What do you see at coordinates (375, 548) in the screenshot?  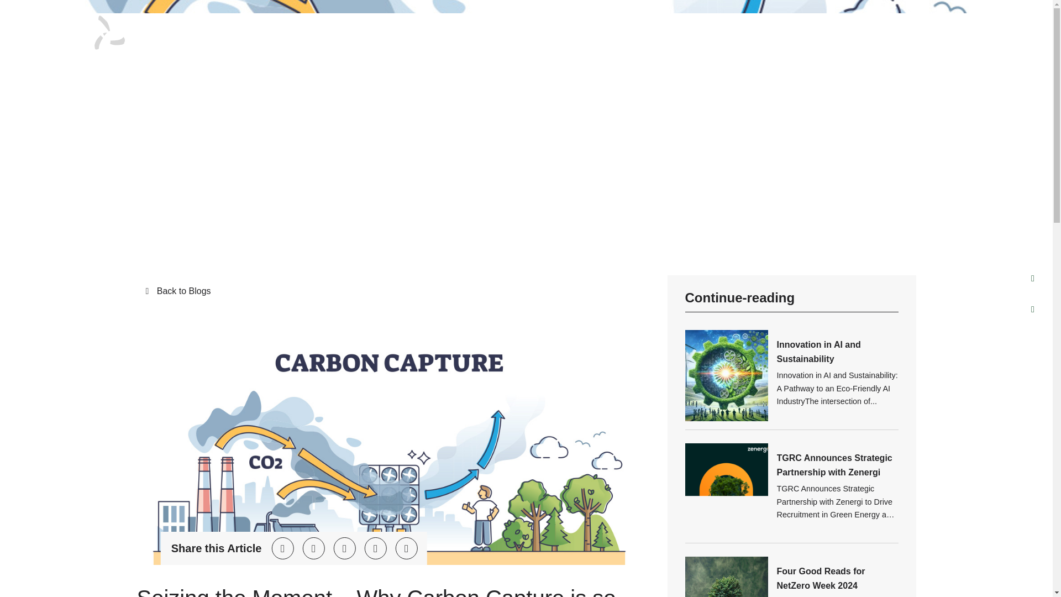 I see `Email this` at bounding box center [375, 548].